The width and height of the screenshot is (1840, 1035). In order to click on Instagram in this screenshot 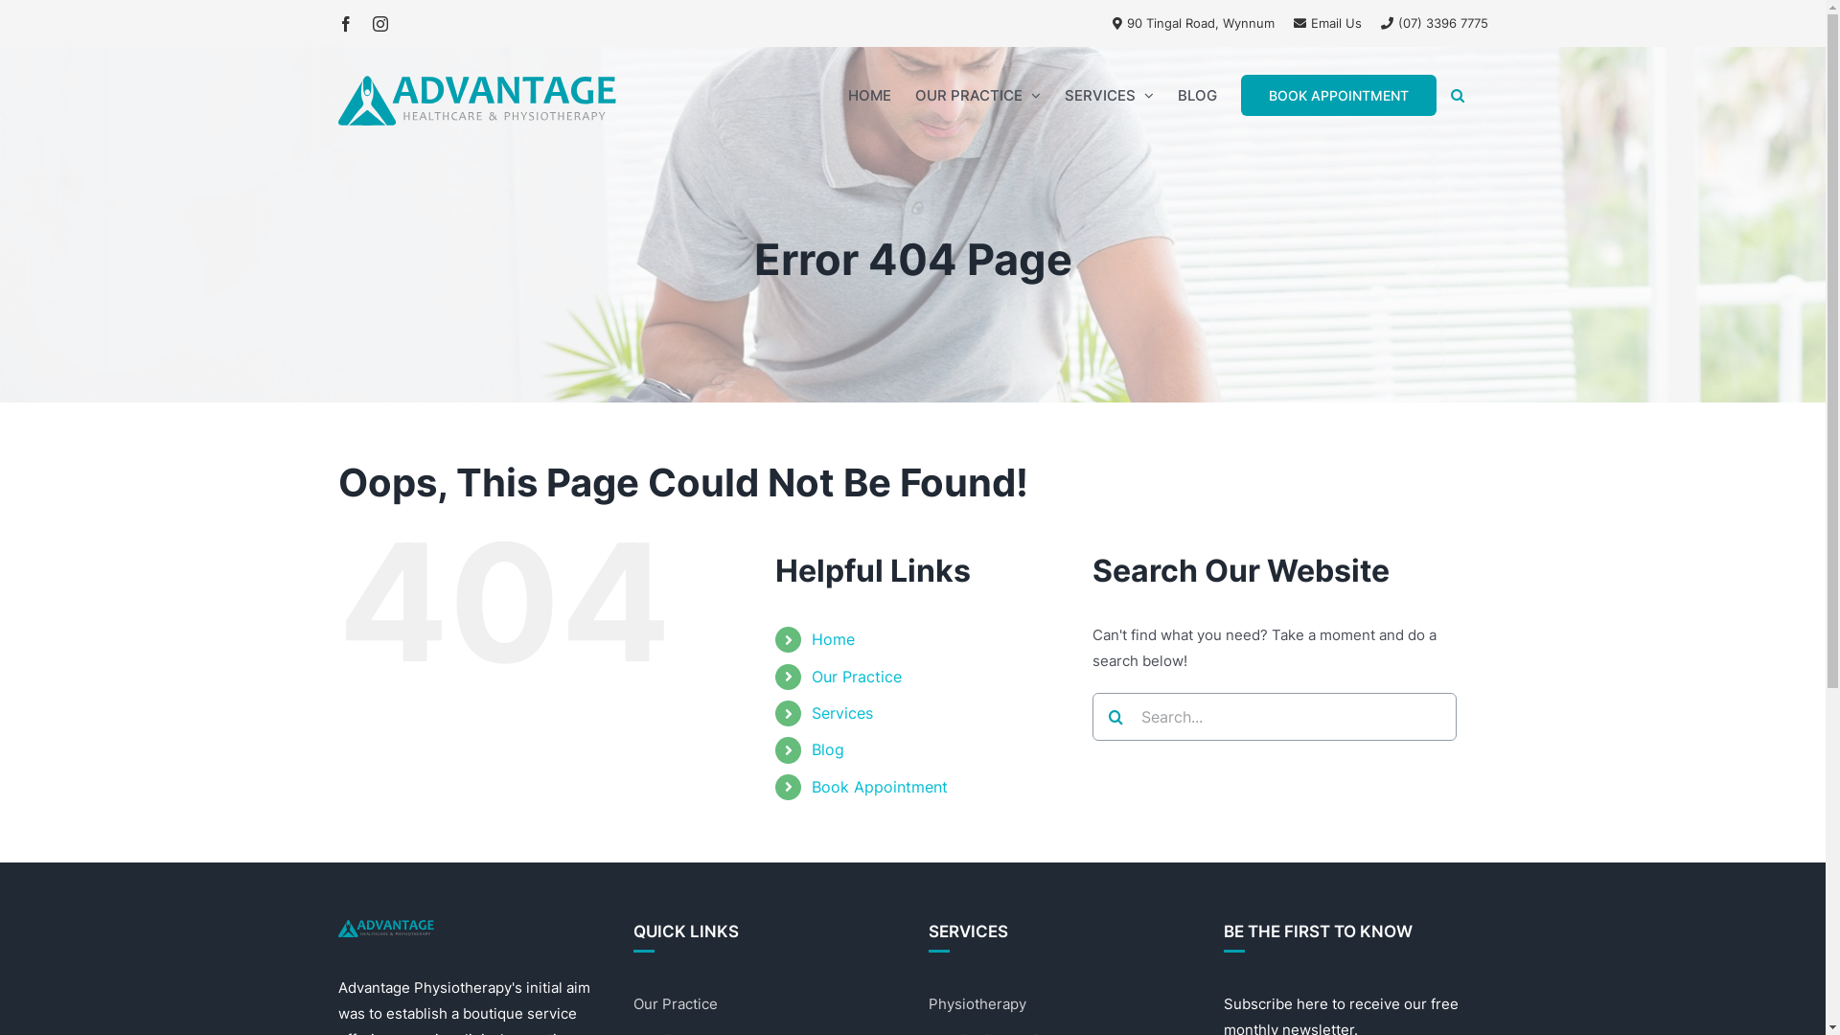, I will do `click(379, 24)`.